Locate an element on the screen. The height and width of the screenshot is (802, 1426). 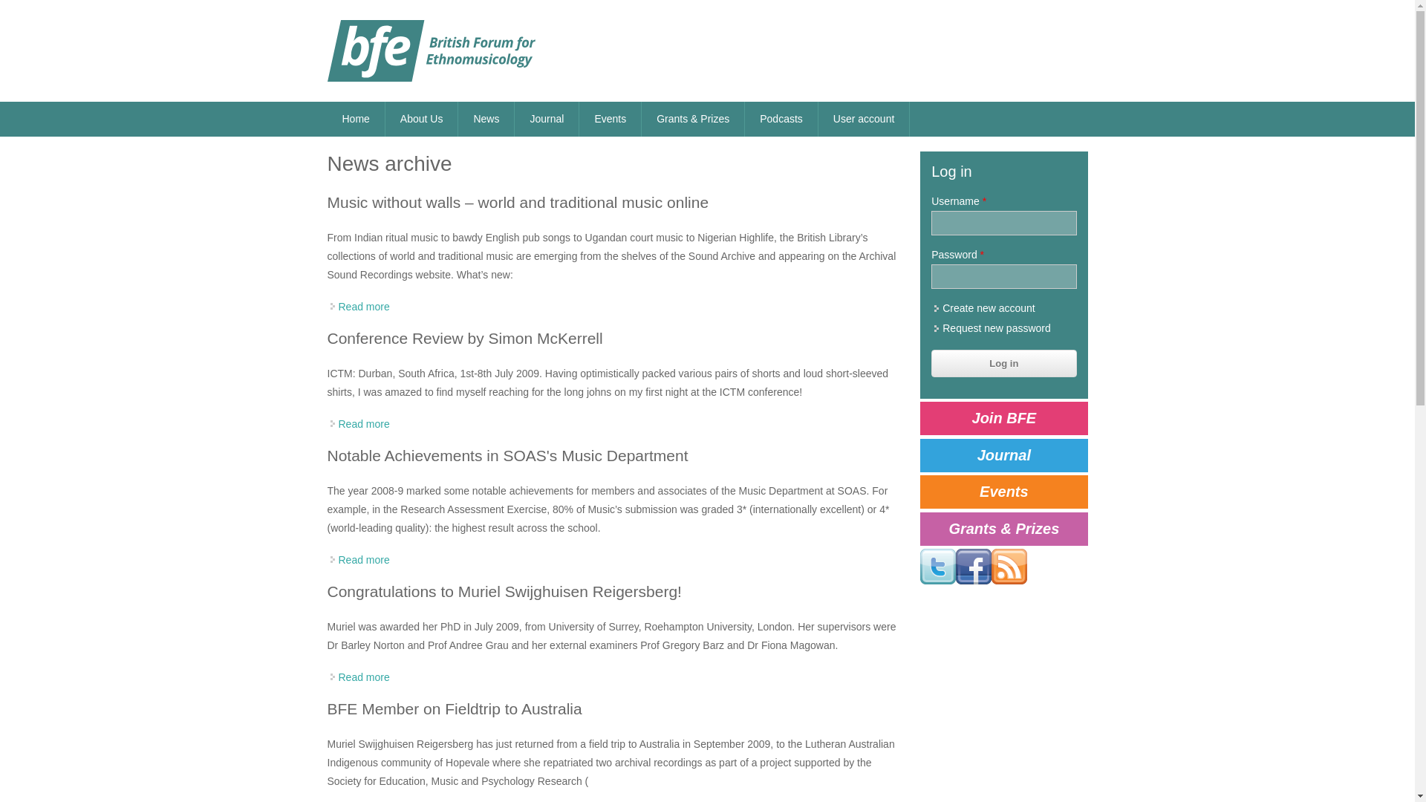
Podcasts is located at coordinates (781, 119).